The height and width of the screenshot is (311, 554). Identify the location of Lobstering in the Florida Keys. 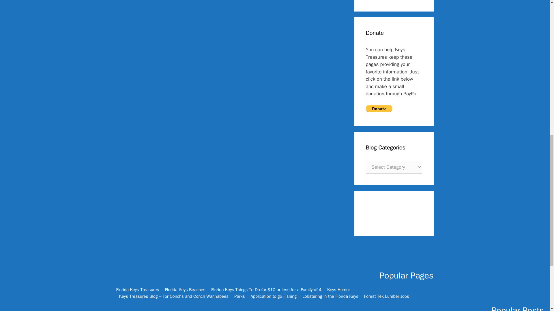
(330, 296).